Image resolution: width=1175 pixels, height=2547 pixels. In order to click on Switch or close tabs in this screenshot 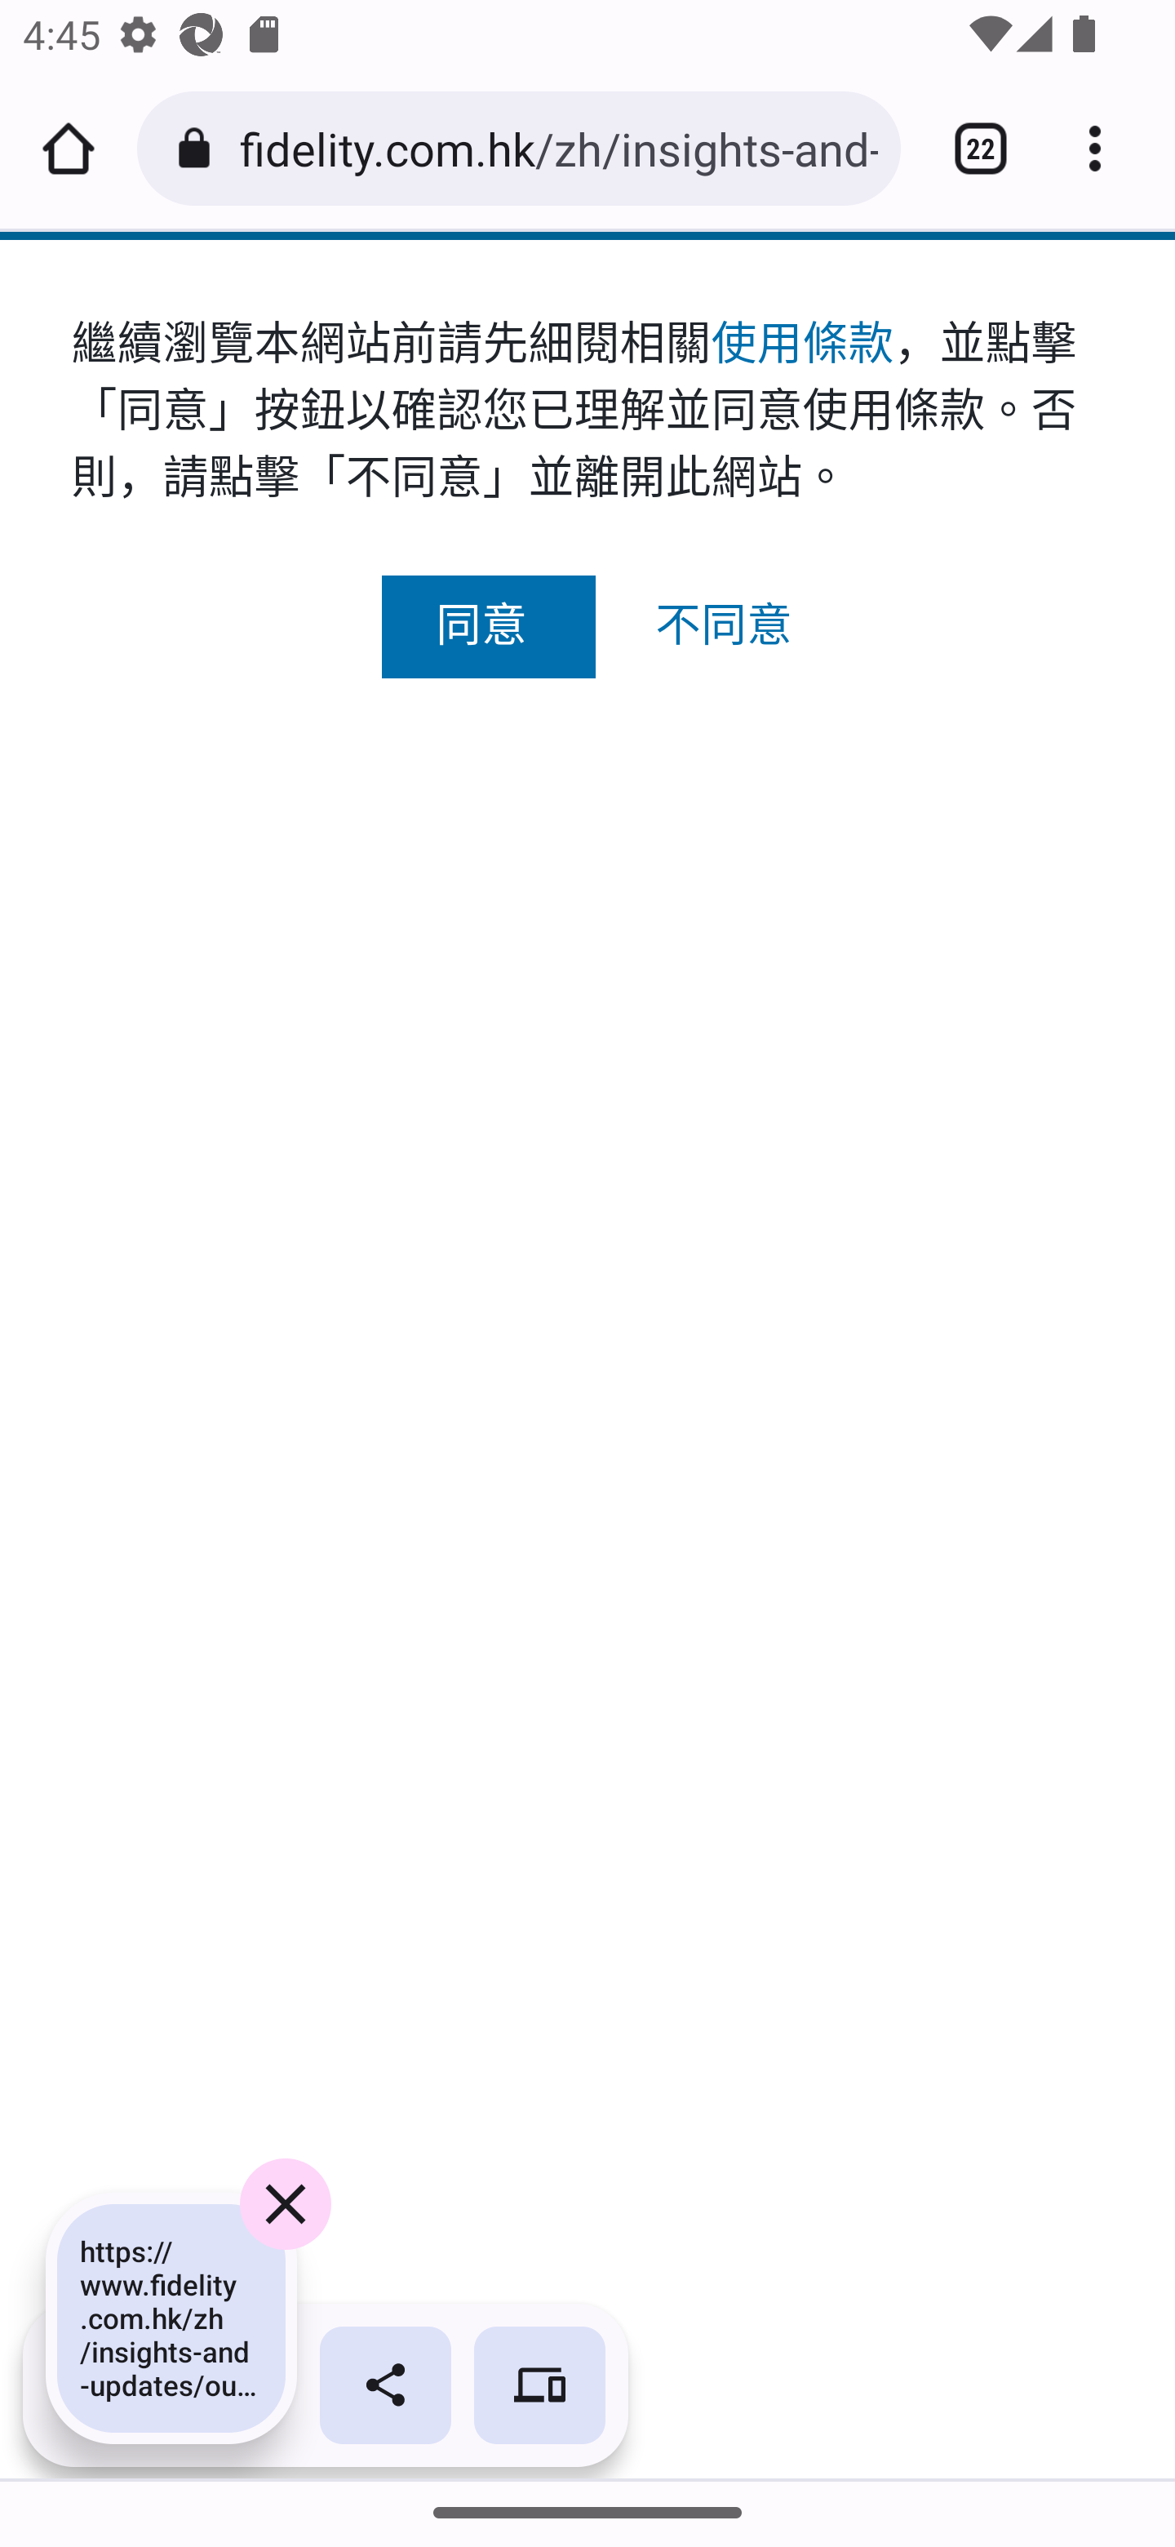, I will do `click(969, 149)`.